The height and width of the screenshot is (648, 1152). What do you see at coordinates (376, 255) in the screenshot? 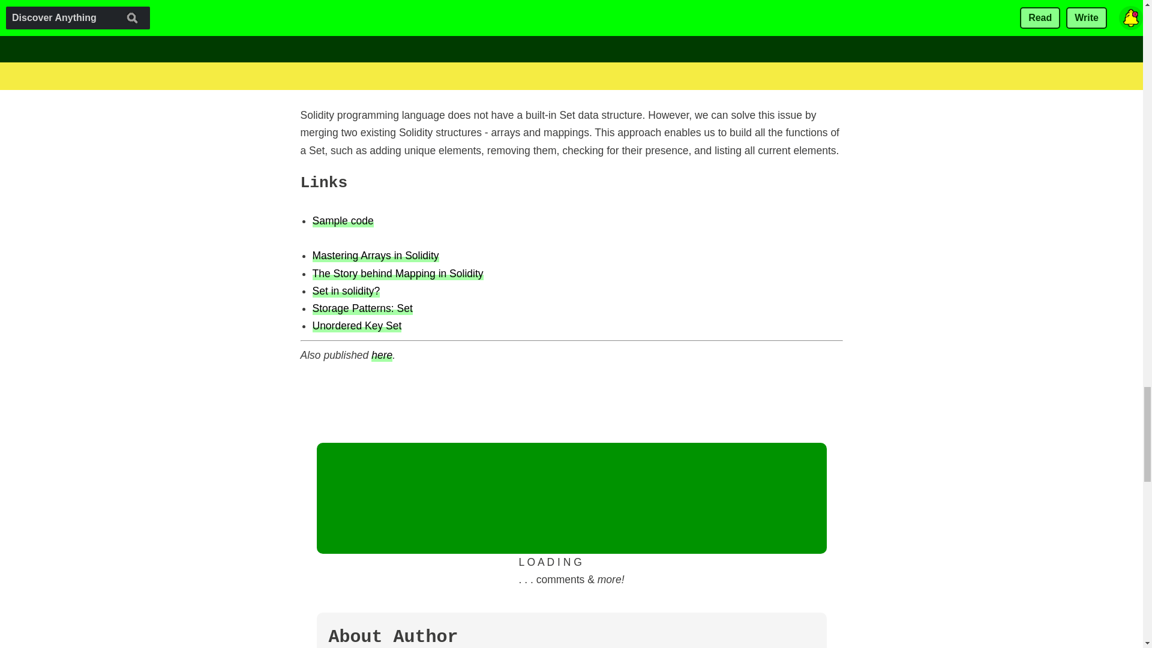
I see `Mastering Arrays in Solidity` at bounding box center [376, 255].